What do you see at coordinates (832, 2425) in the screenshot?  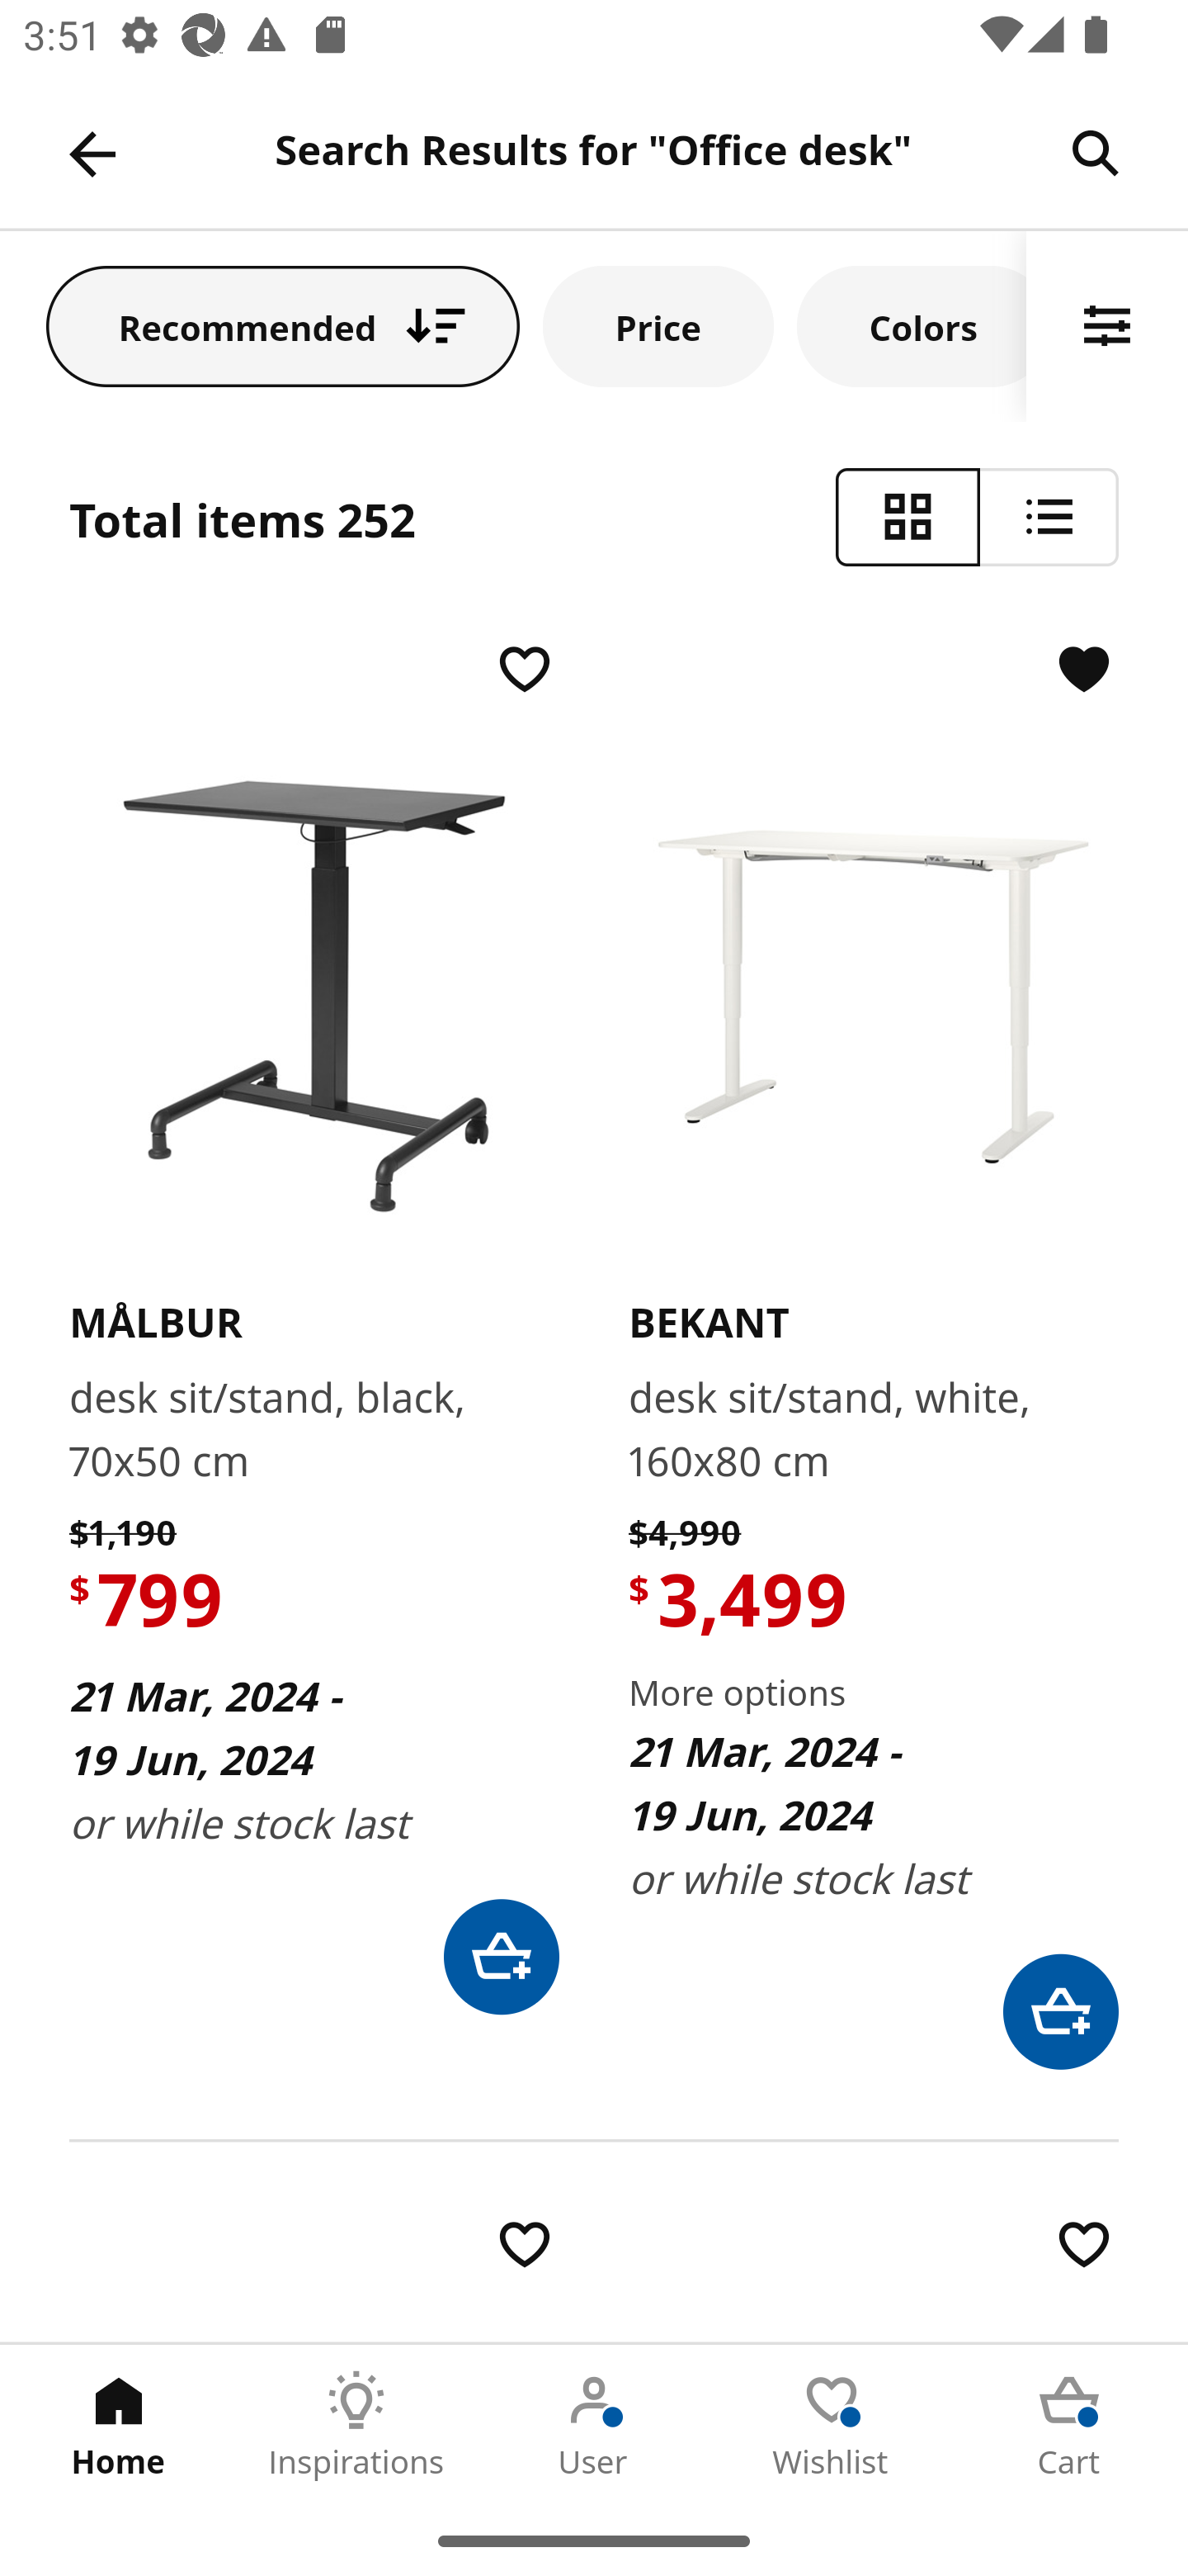 I see `Wishlist
Tab 4 of 5` at bounding box center [832, 2425].